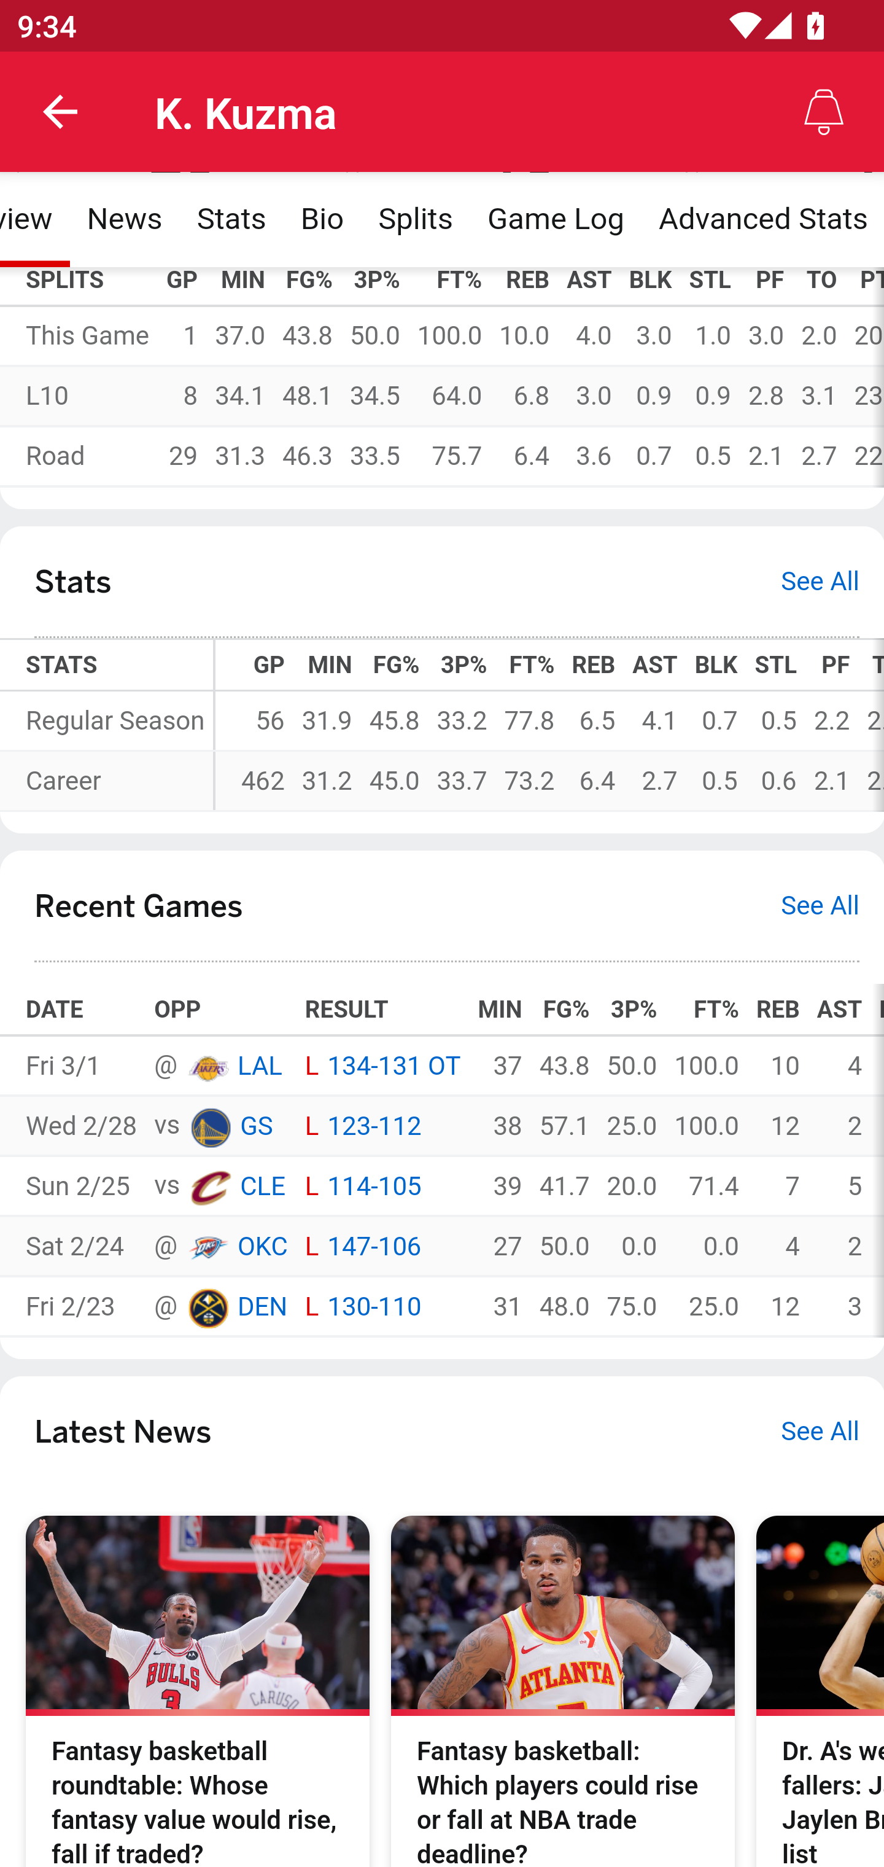 Image resolution: width=884 pixels, height=1867 pixels. What do you see at coordinates (820, 1433) in the screenshot?
I see `See All` at bounding box center [820, 1433].